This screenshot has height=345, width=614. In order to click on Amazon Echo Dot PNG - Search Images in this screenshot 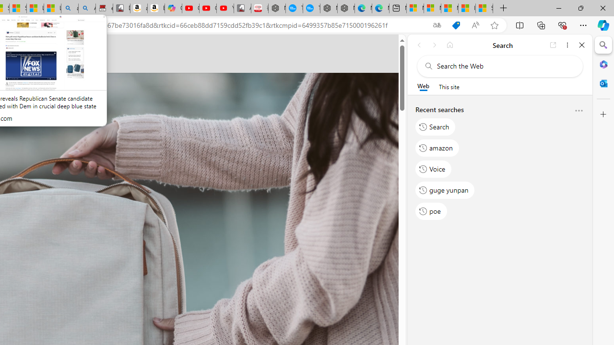, I will do `click(86, 9)`.